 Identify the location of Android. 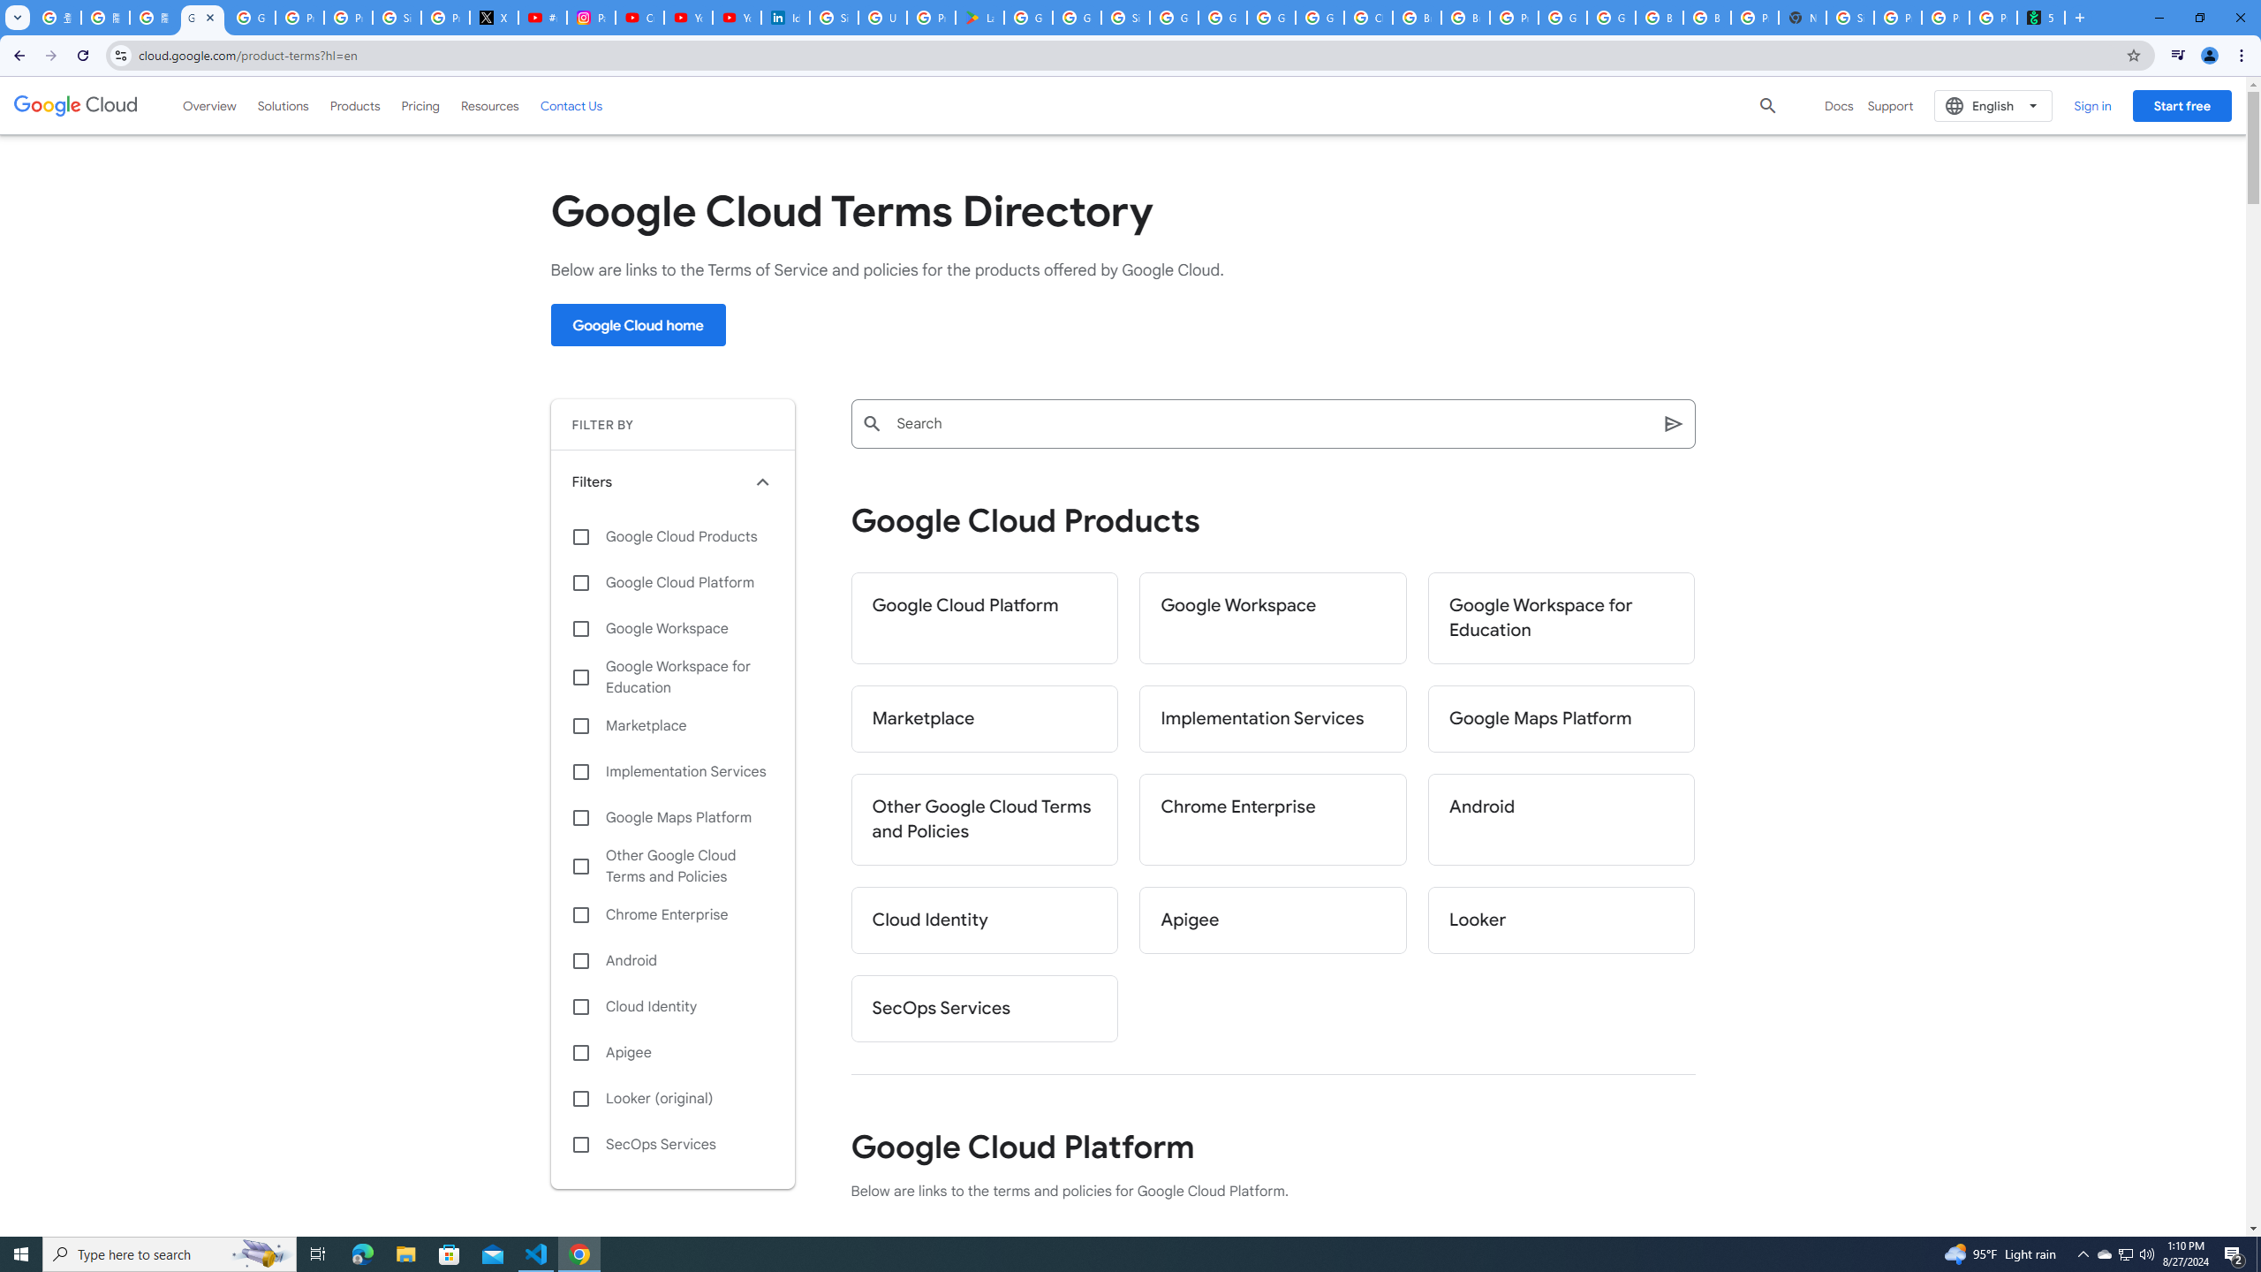
(673, 961).